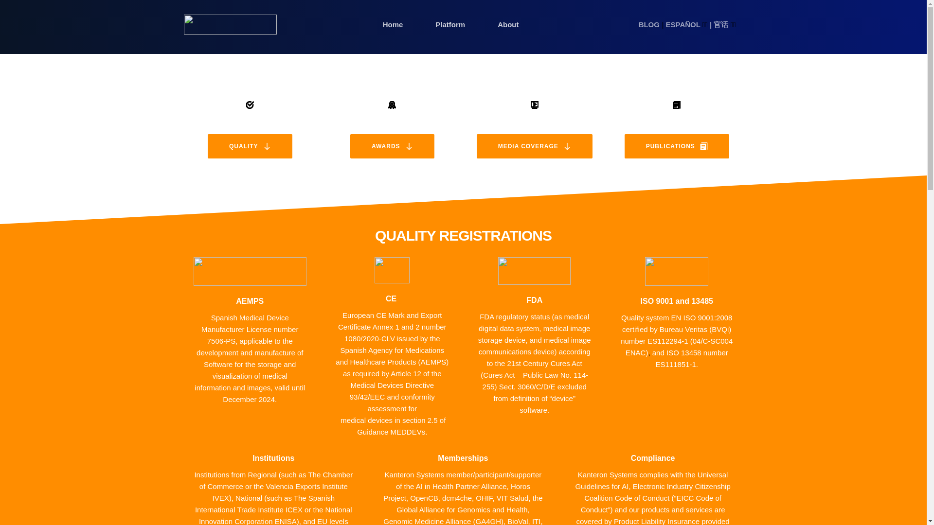  What do you see at coordinates (692, 359) in the screenshot?
I see `ISO 13458 number ES111851-1` at bounding box center [692, 359].